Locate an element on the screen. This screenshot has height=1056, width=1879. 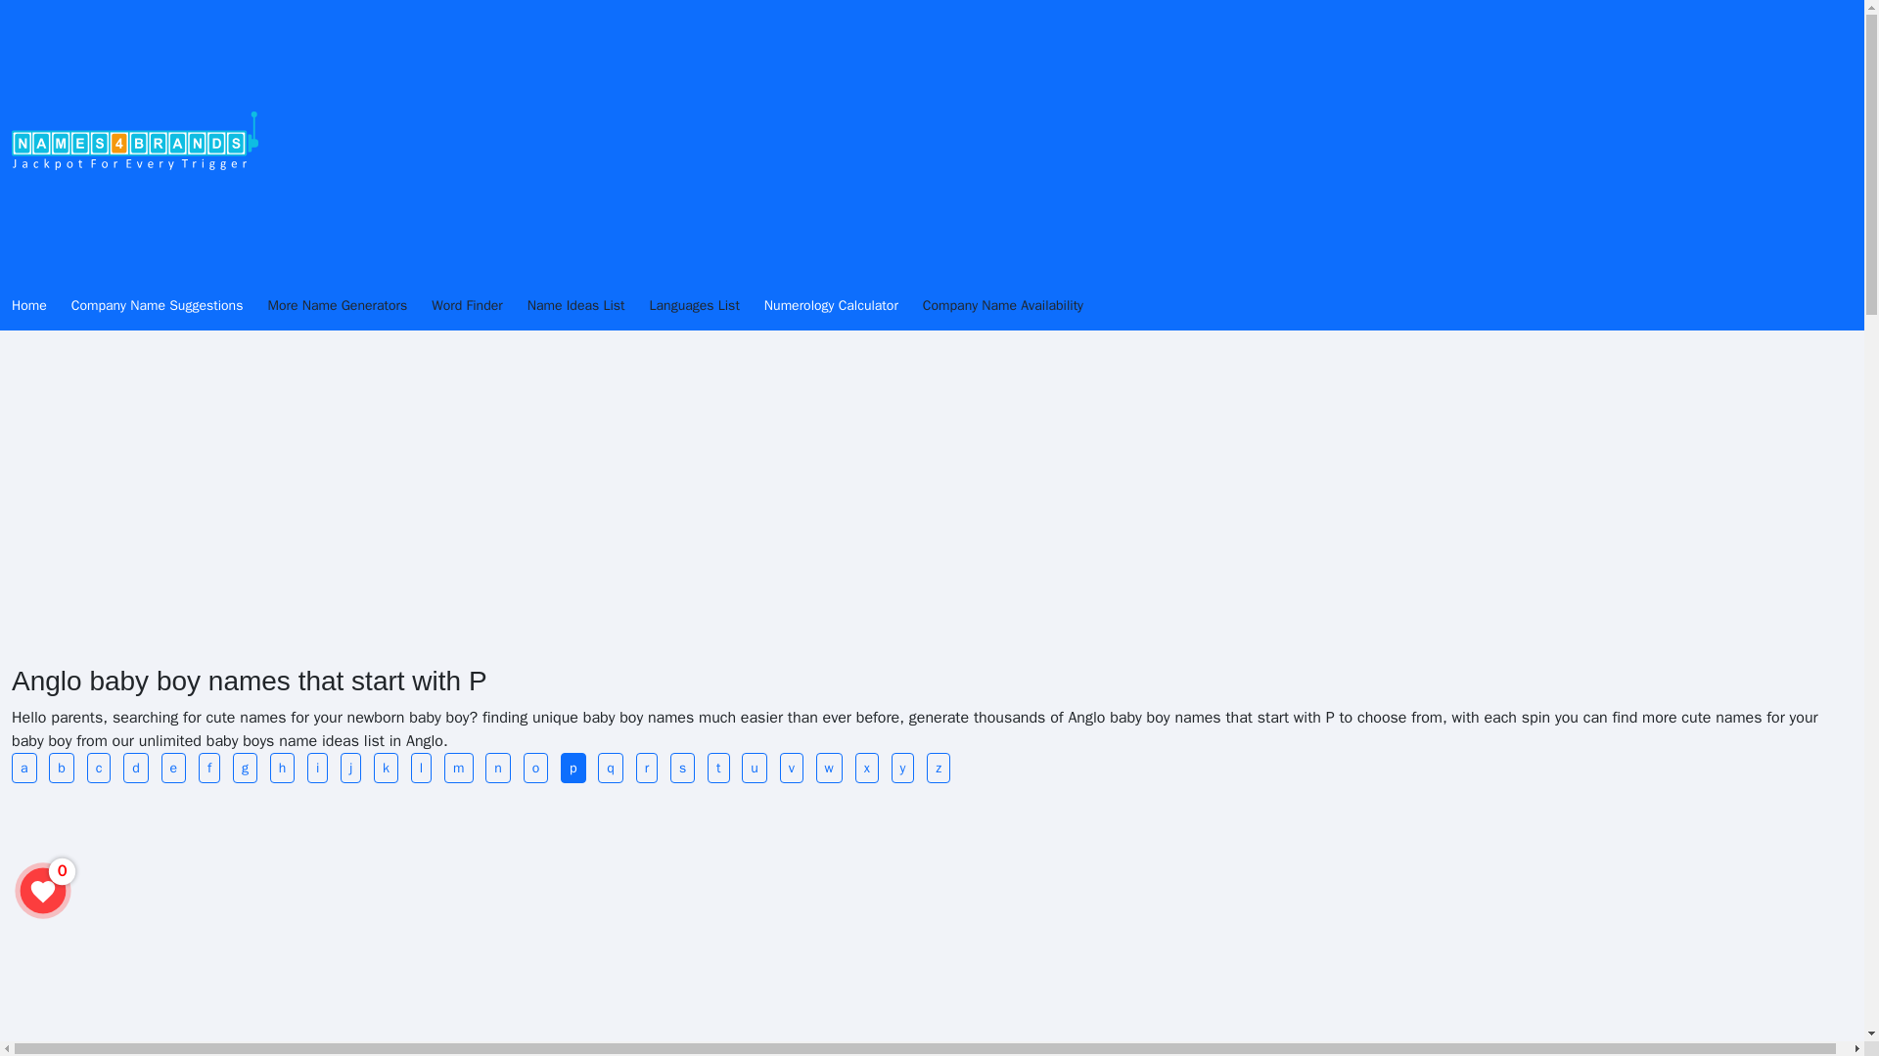
Word Finder is located at coordinates (479, 306).